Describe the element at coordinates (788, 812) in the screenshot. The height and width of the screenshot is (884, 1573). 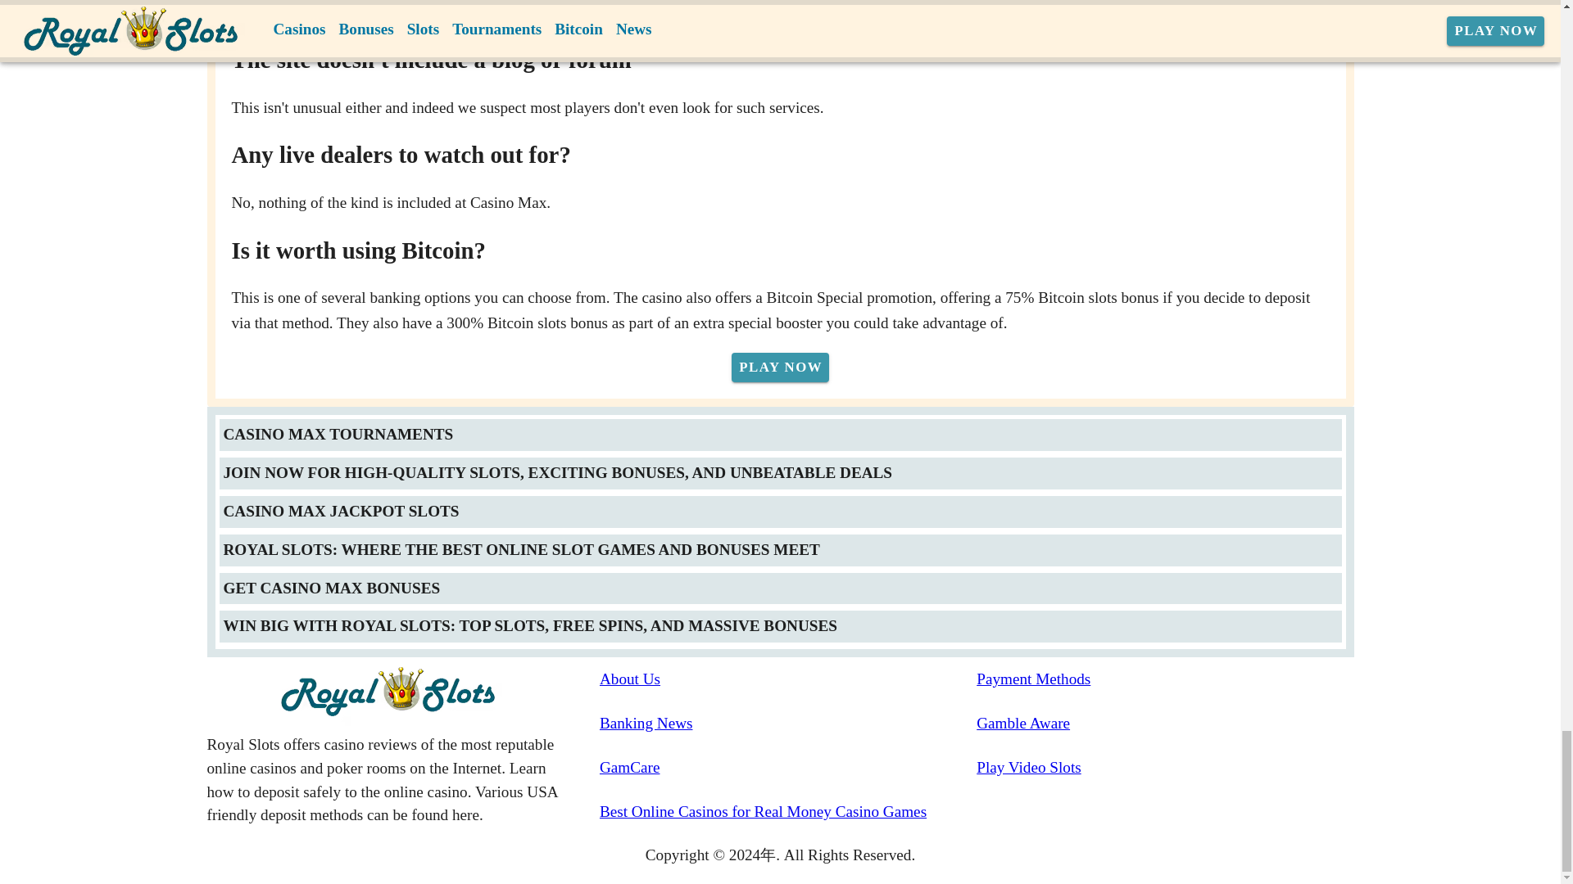
I see `Best Online Casinos for Real Money Casino Games` at that location.